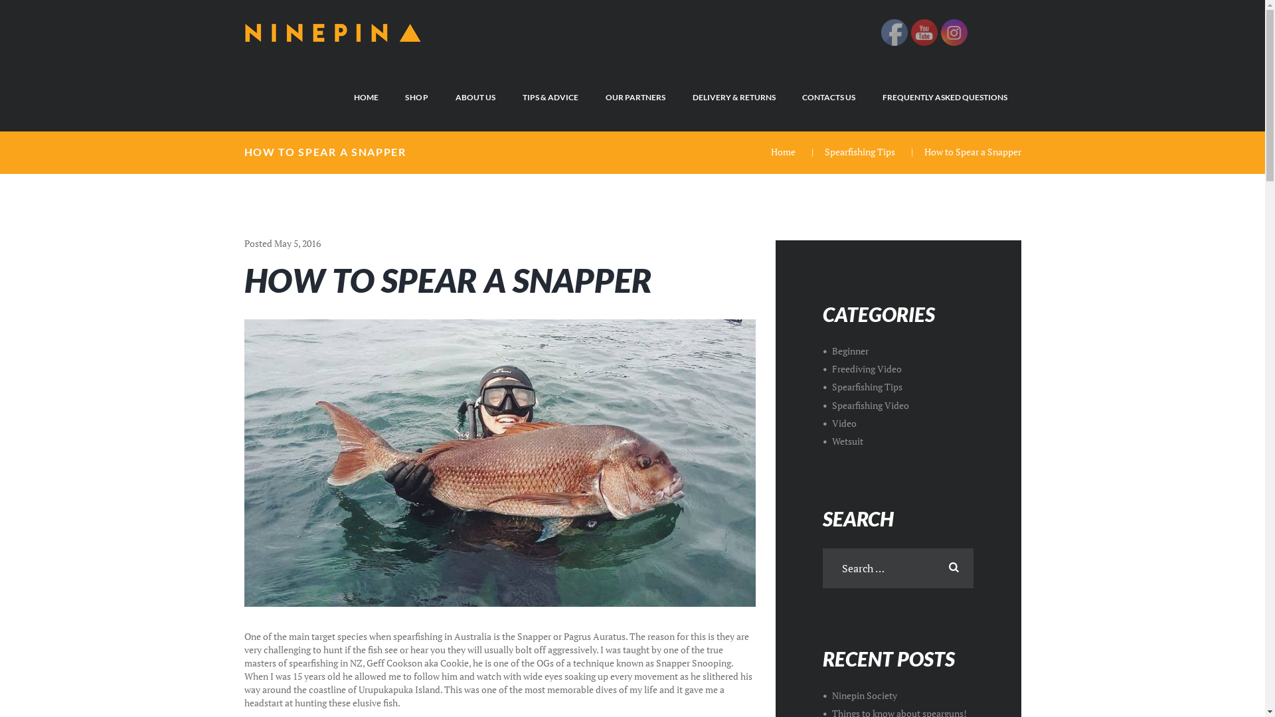  What do you see at coordinates (894, 33) in the screenshot?
I see `Facebook` at bounding box center [894, 33].